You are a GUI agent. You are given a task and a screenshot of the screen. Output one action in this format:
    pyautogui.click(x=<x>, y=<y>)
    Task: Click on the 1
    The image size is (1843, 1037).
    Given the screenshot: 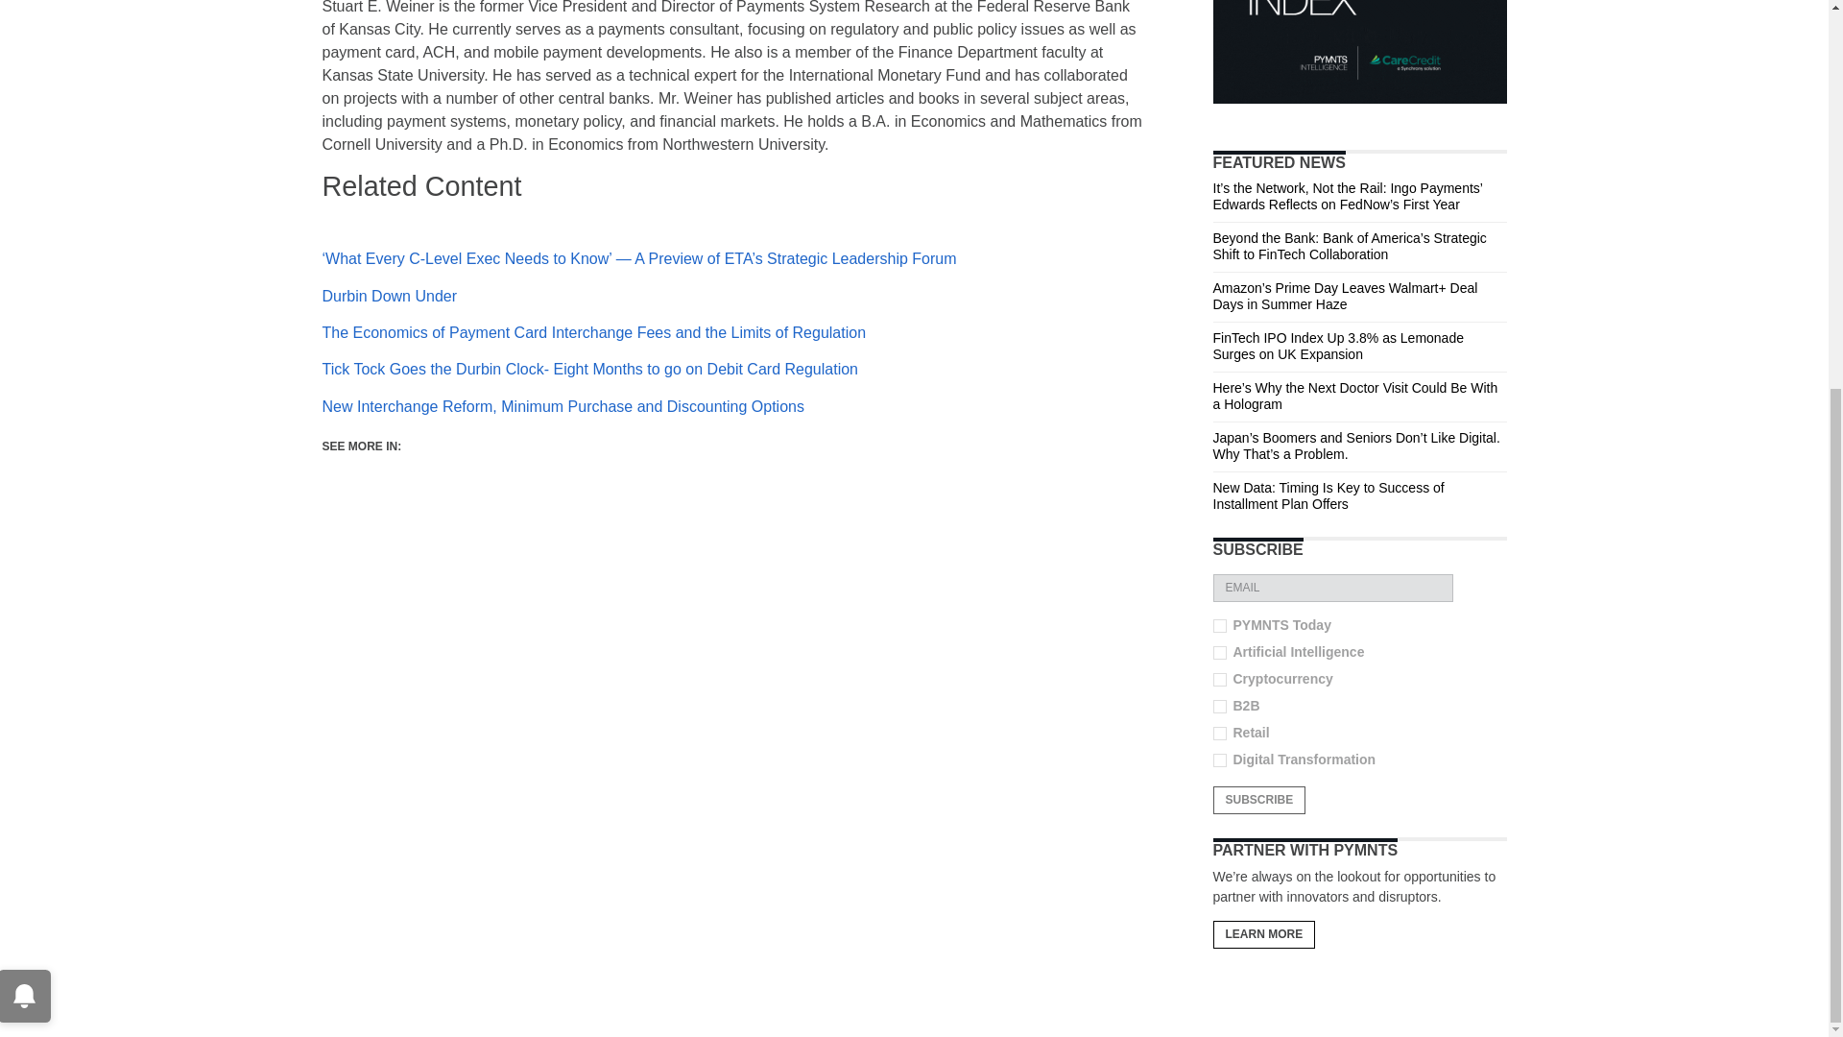 What is the action you would take?
    pyautogui.click(x=1219, y=760)
    